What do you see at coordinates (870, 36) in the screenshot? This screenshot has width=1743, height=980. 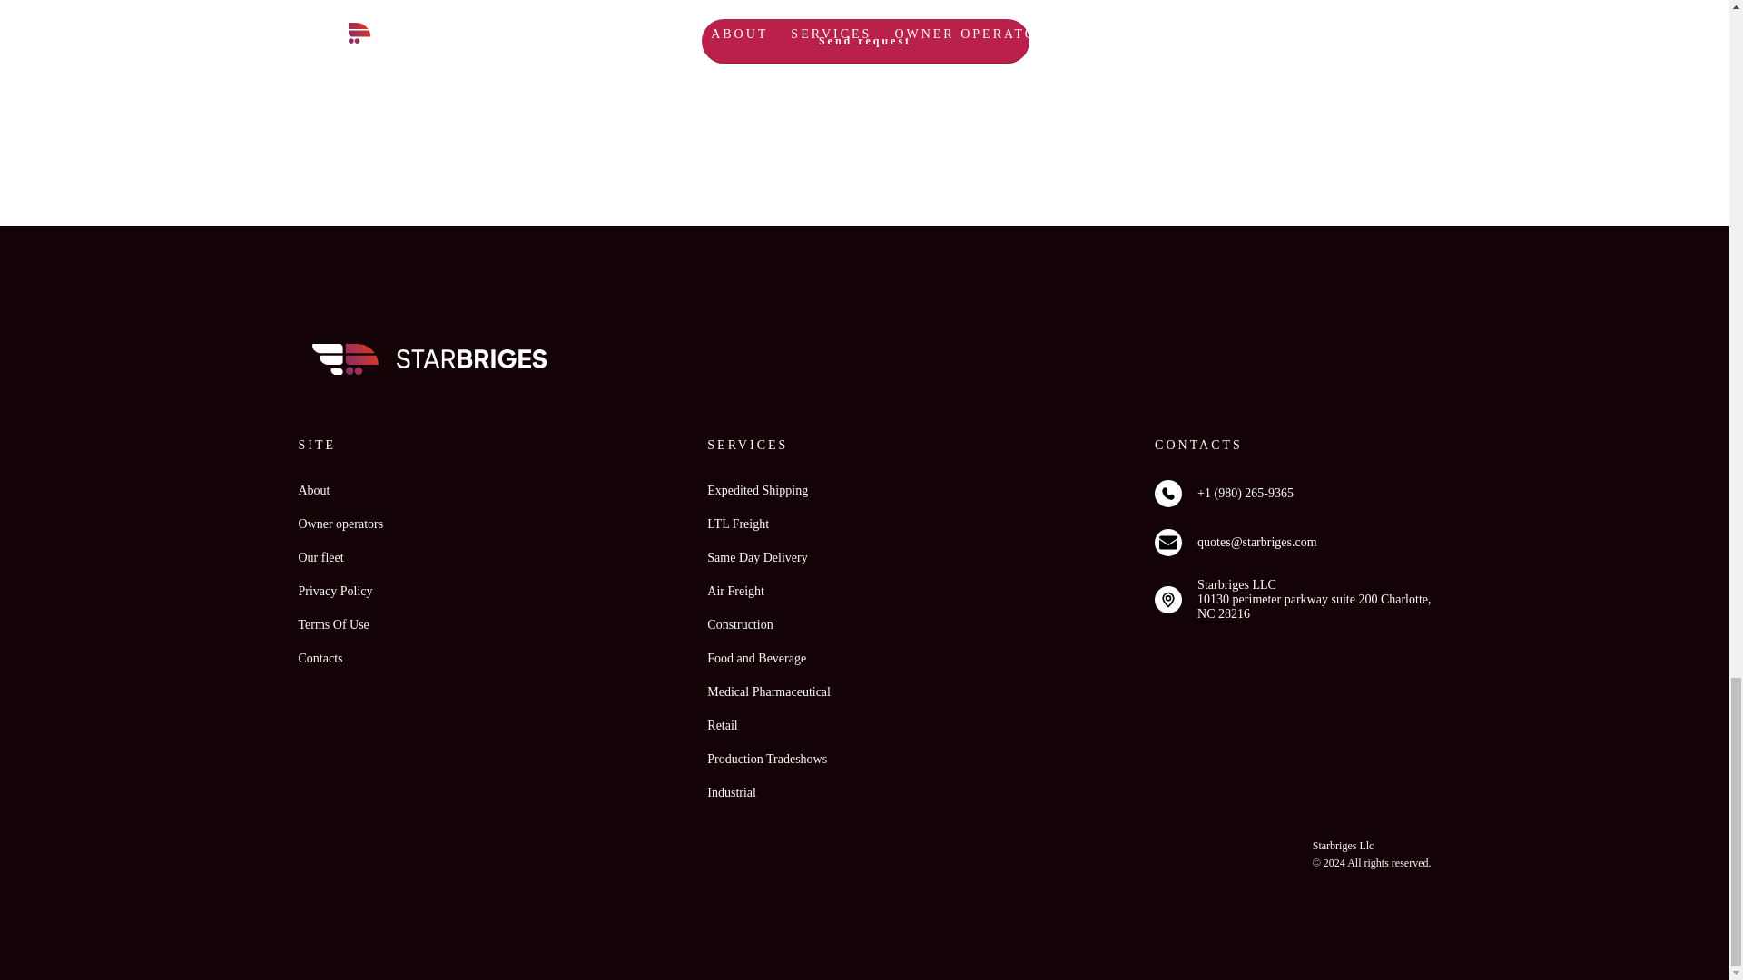 I see `Send request` at bounding box center [870, 36].